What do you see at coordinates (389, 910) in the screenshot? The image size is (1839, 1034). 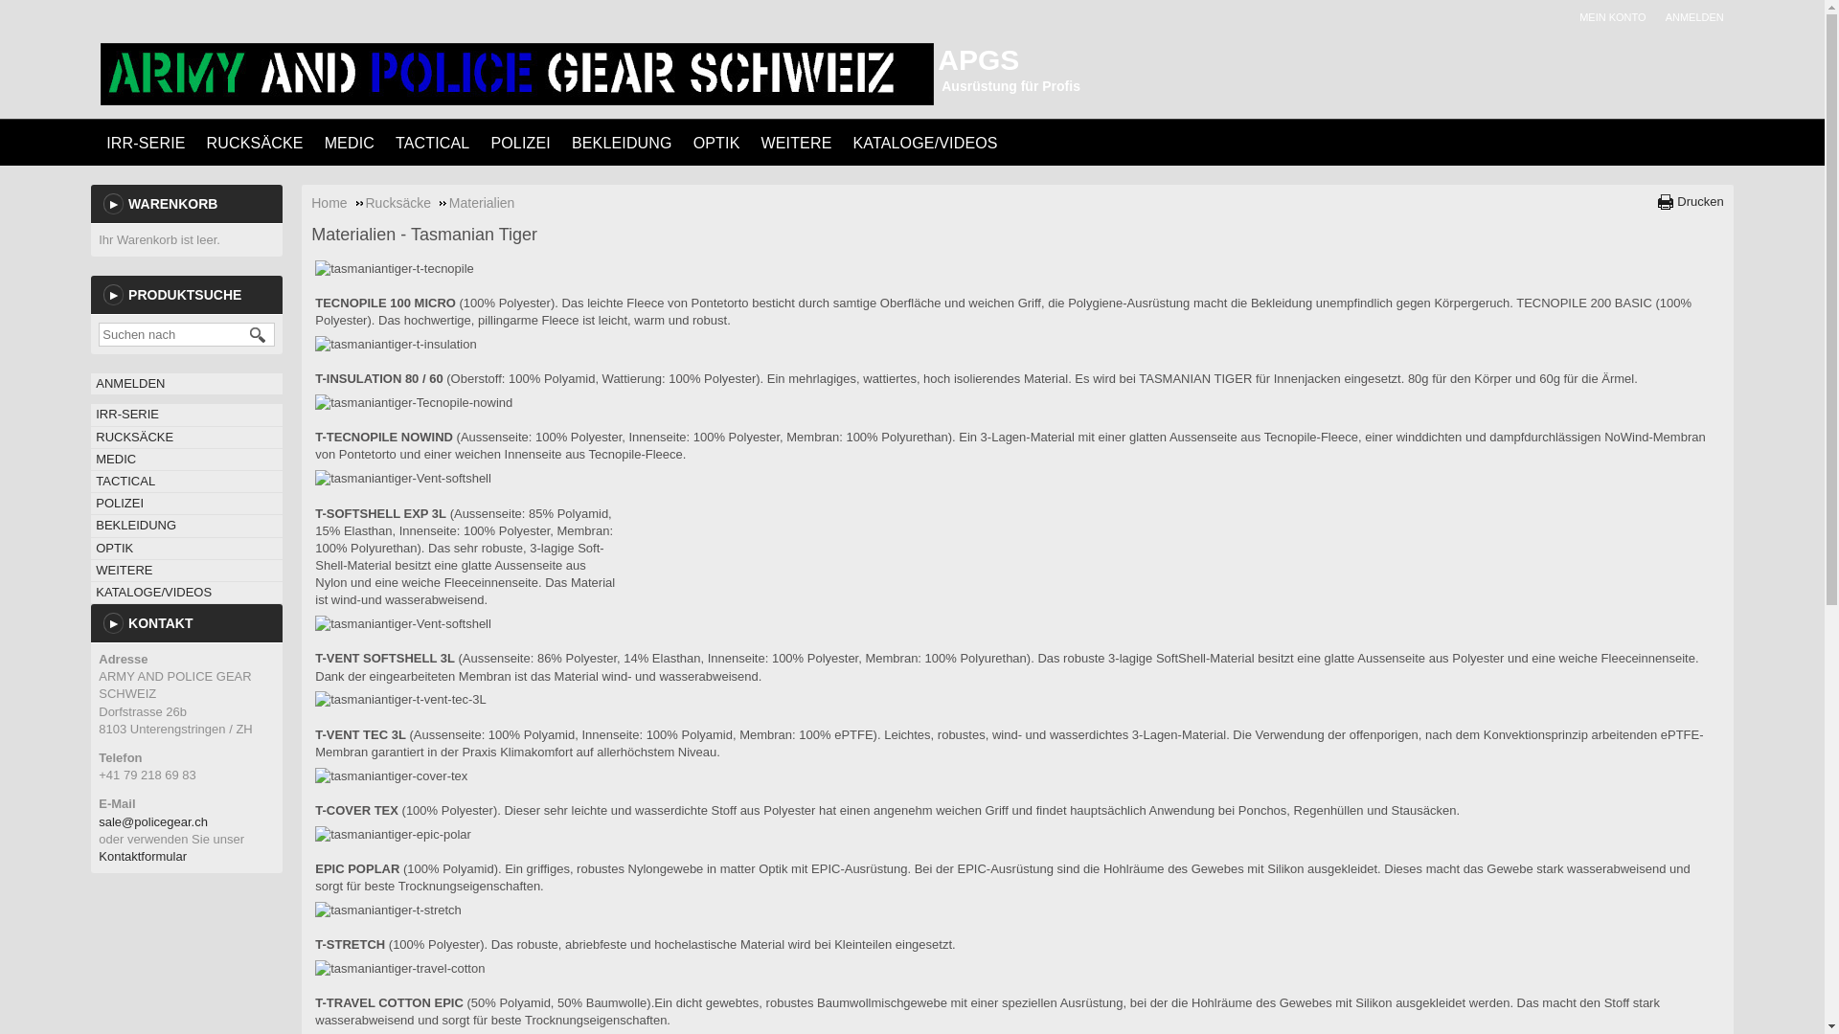 I see `tasmaniantiger-t-stretch` at bounding box center [389, 910].